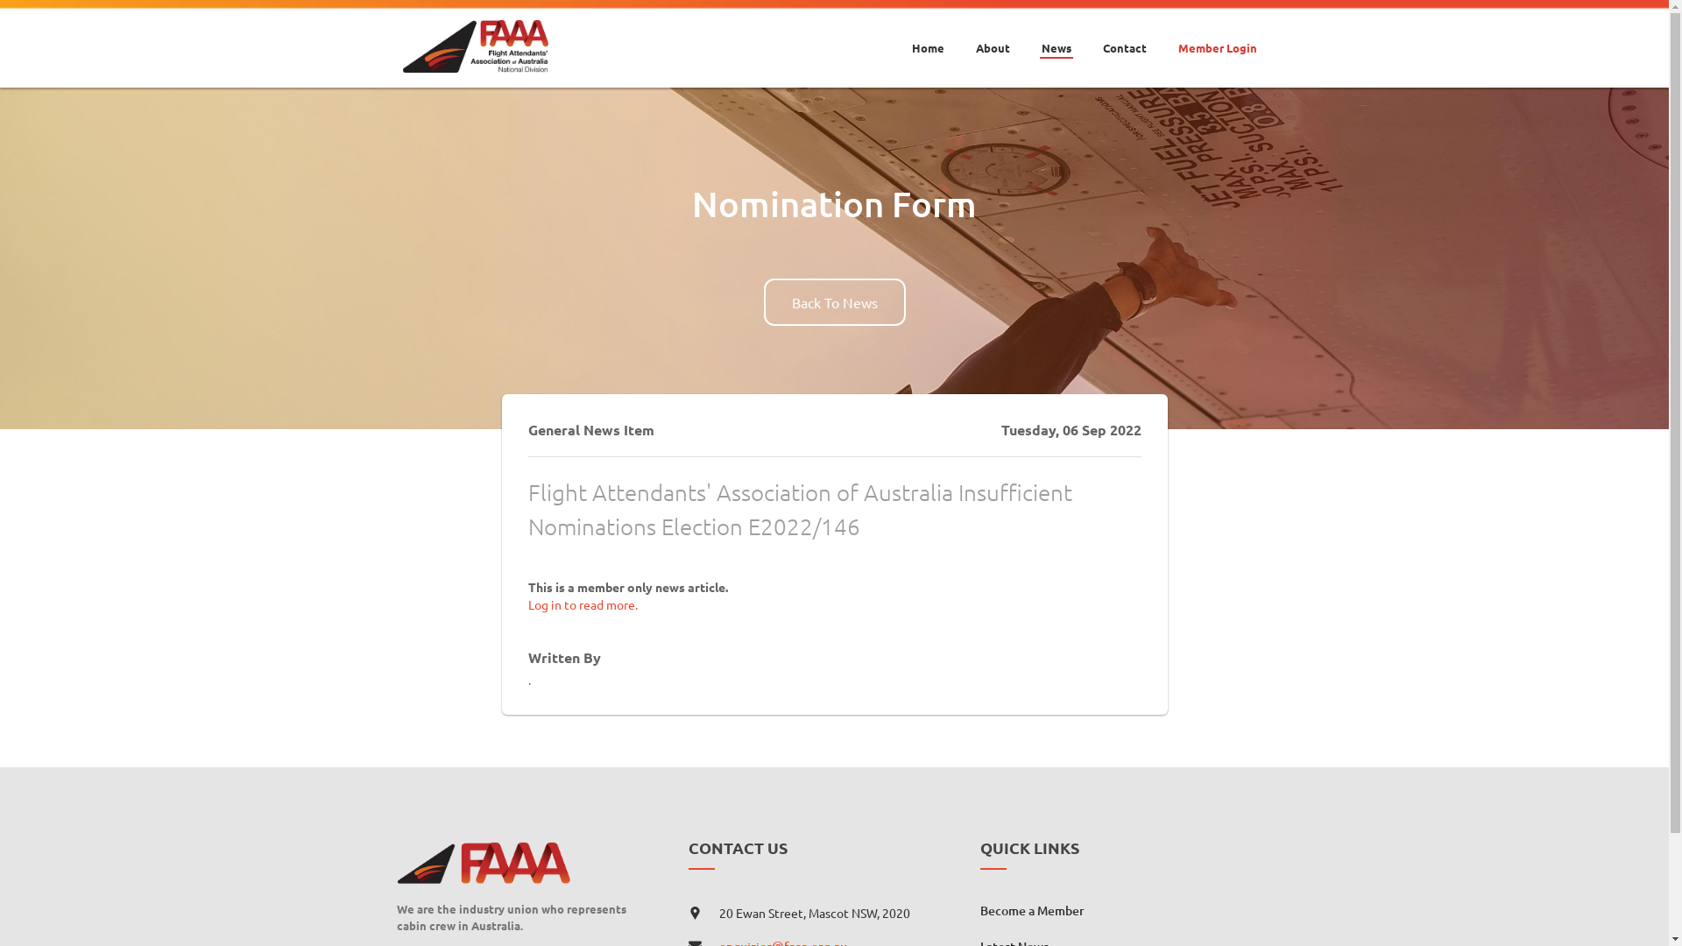  Describe the element at coordinates (835, 302) in the screenshot. I see `Back To News` at that location.